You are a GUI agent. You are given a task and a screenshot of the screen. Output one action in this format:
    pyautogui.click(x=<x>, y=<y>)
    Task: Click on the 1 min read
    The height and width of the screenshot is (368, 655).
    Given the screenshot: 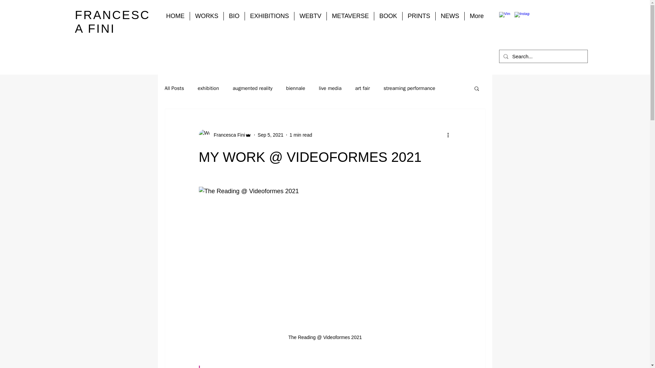 What is the action you would take?
    pyautogui.click(x=301, y=135)
    